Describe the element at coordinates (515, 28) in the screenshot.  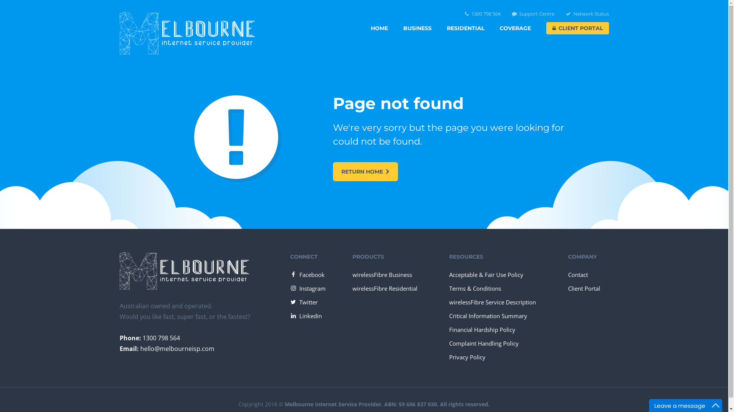
I see `COVERAGE` at that location.